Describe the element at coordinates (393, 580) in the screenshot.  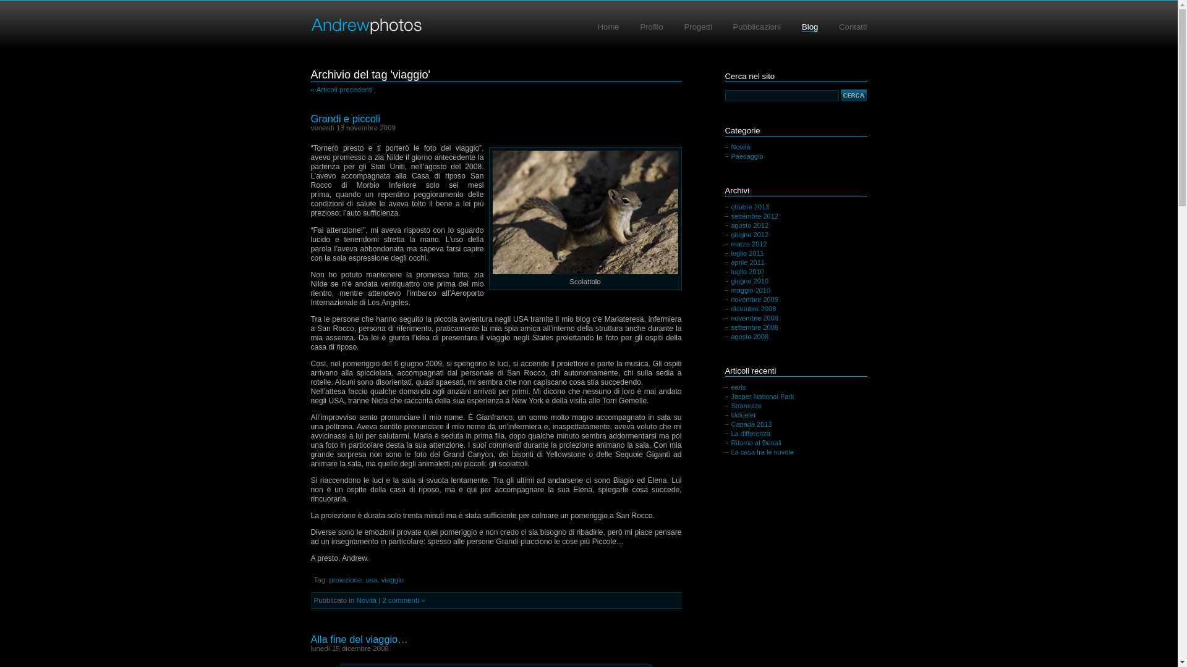
I see `viaggio` at that location.